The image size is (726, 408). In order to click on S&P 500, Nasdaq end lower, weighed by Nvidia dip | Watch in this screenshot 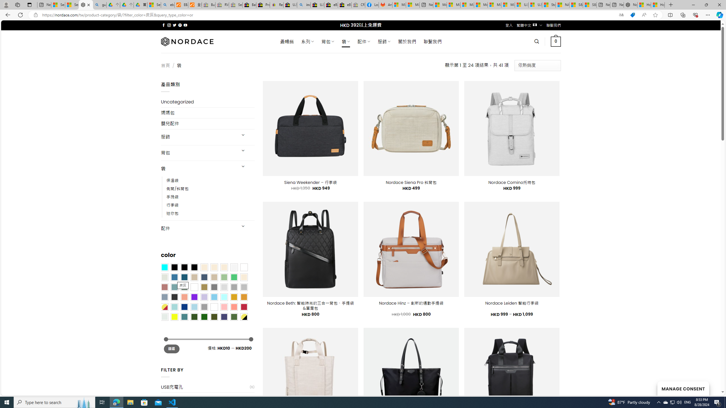, I will do `click(590, 5)`.